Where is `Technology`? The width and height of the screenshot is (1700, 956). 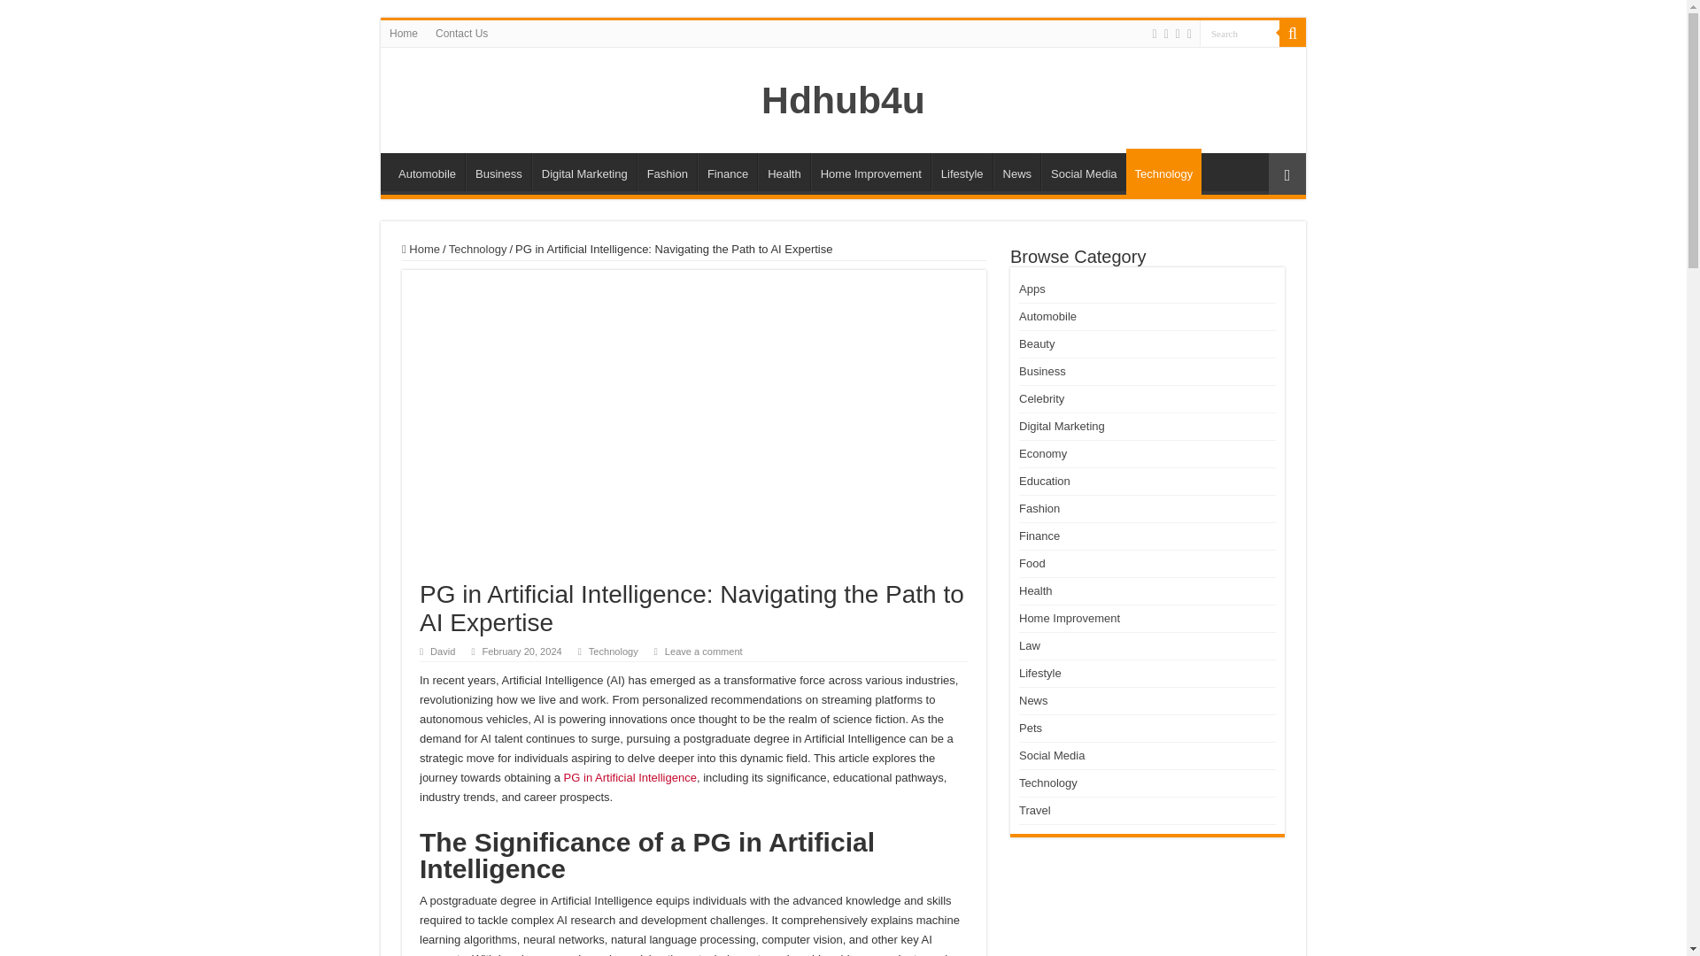 Technology is located at coordinates (1163, 172).